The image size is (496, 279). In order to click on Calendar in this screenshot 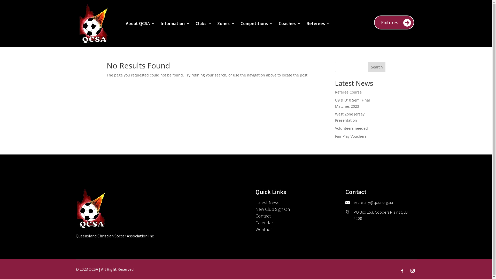, I will do `click(264, 223)`.